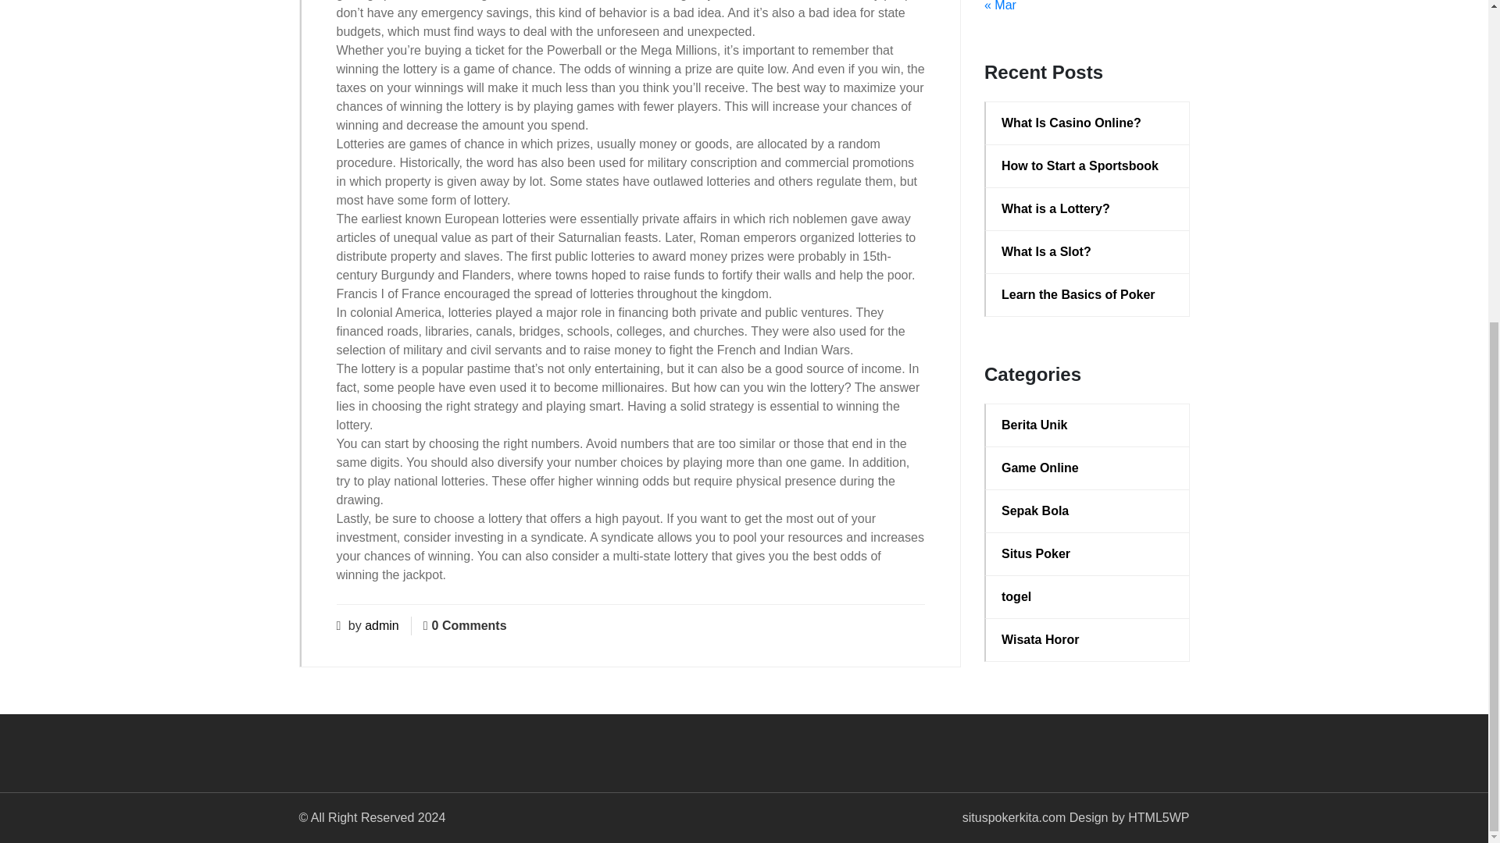 This screenshot has width=1500, height=843. What do you see at coordinates (1087, 510) in the screenshot?
I see `Sepak Bola` at bounding box center [1087, 510].